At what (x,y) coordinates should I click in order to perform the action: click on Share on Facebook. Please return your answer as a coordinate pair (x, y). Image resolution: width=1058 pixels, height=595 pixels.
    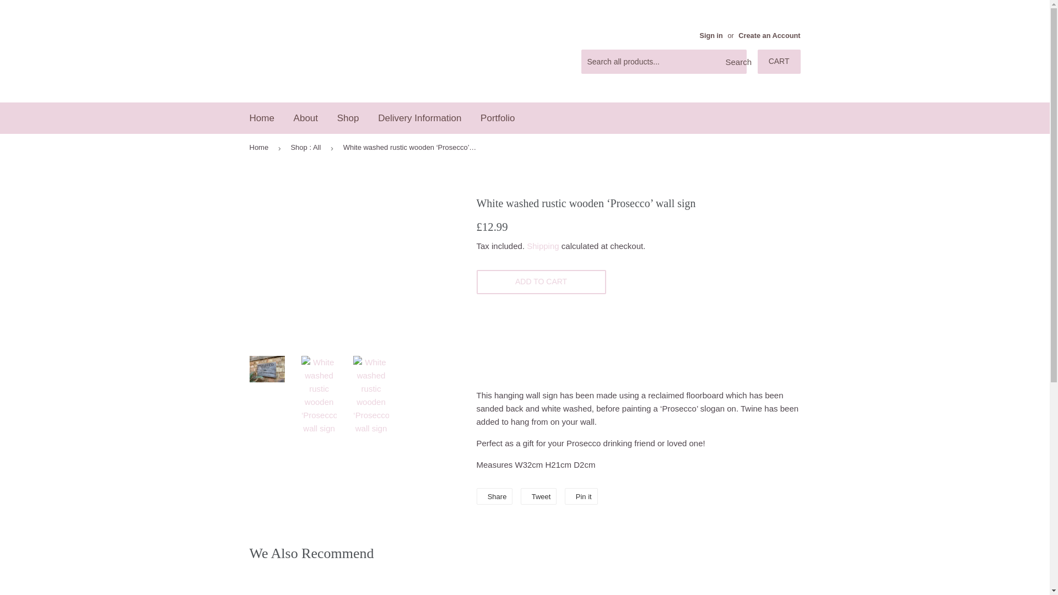
    Looking at the image, I should click on (494, 496).